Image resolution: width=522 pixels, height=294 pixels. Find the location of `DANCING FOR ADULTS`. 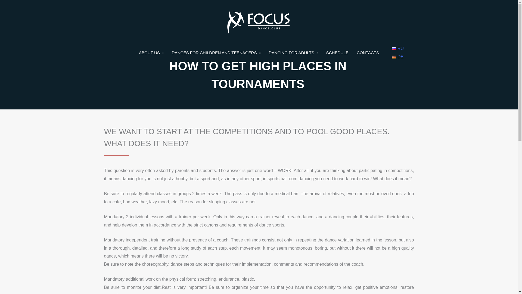

DANCING FOR ADULTS is located at coordinates (293, 53).